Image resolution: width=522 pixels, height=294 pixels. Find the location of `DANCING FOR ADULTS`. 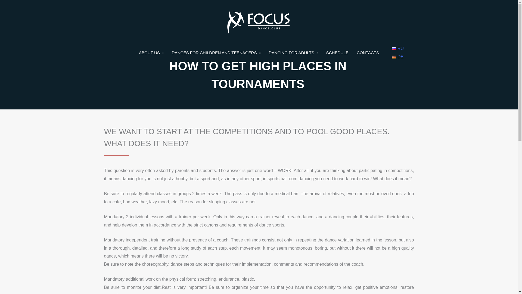

DANCING FOR ADULTS is located at coordinates (293, 53).